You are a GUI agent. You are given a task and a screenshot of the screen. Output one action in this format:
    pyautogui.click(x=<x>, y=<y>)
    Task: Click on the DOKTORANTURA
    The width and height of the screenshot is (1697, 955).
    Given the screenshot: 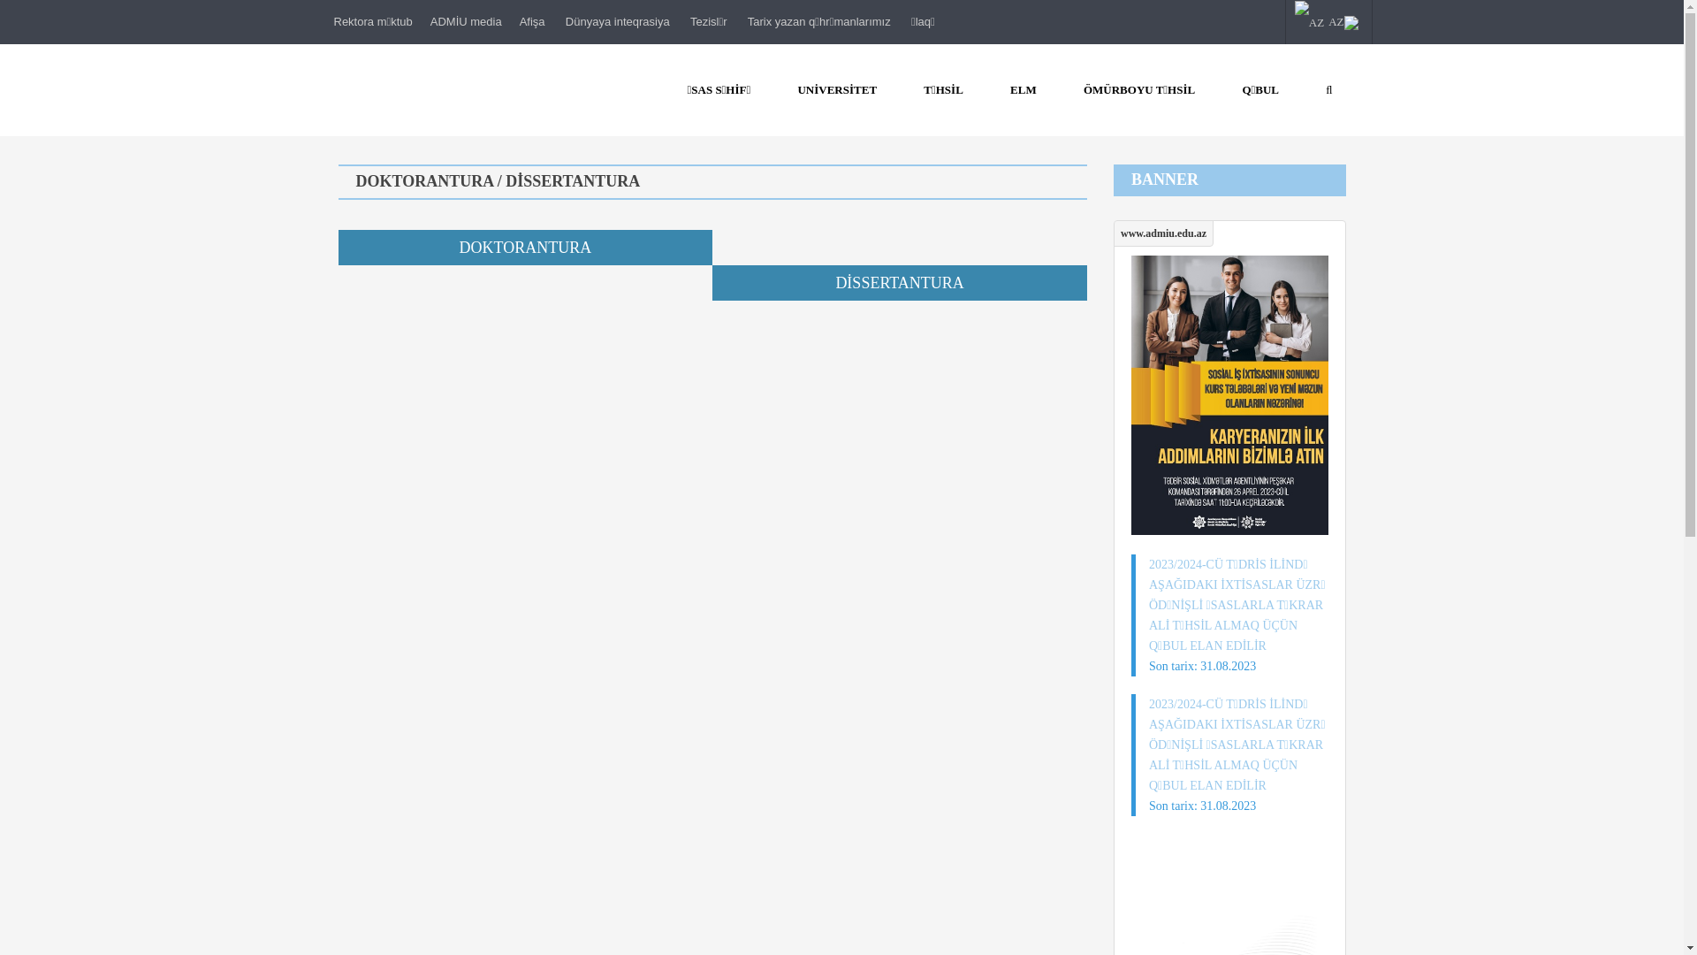 What is the action you would take?
    pyautogui.click(x=525, y=248)
    